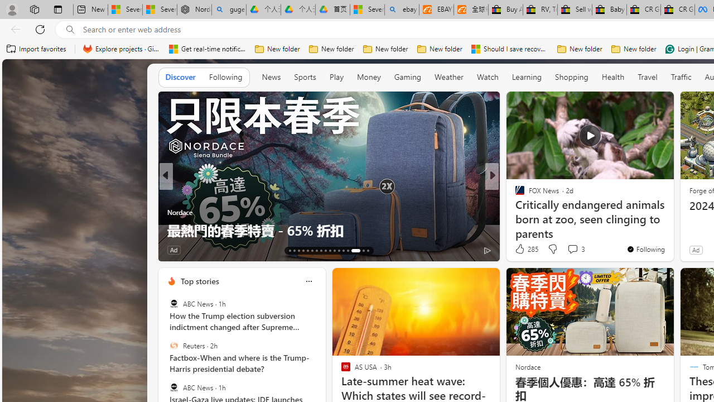 This screenshot has height=402, width=714. What do you see at coordinates (307, 250) in the screenshot?
I see `AutomationID: tab-17` at bounding box center [307, 250].